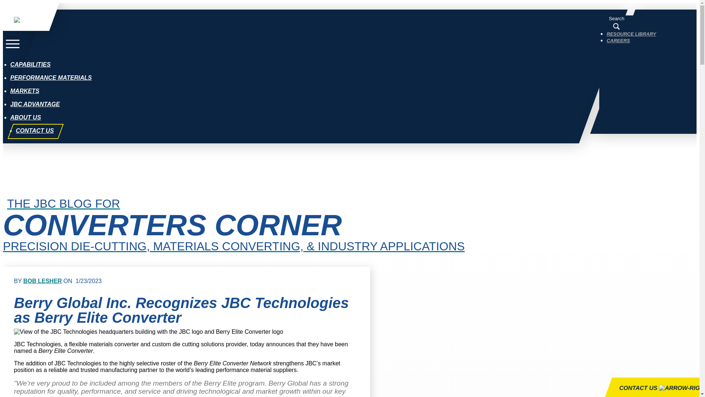 This screenshot has height=397, width=705. Describe the element at coordinates (24, 6) in the screenshot. I see `Skip to Content` at that location.